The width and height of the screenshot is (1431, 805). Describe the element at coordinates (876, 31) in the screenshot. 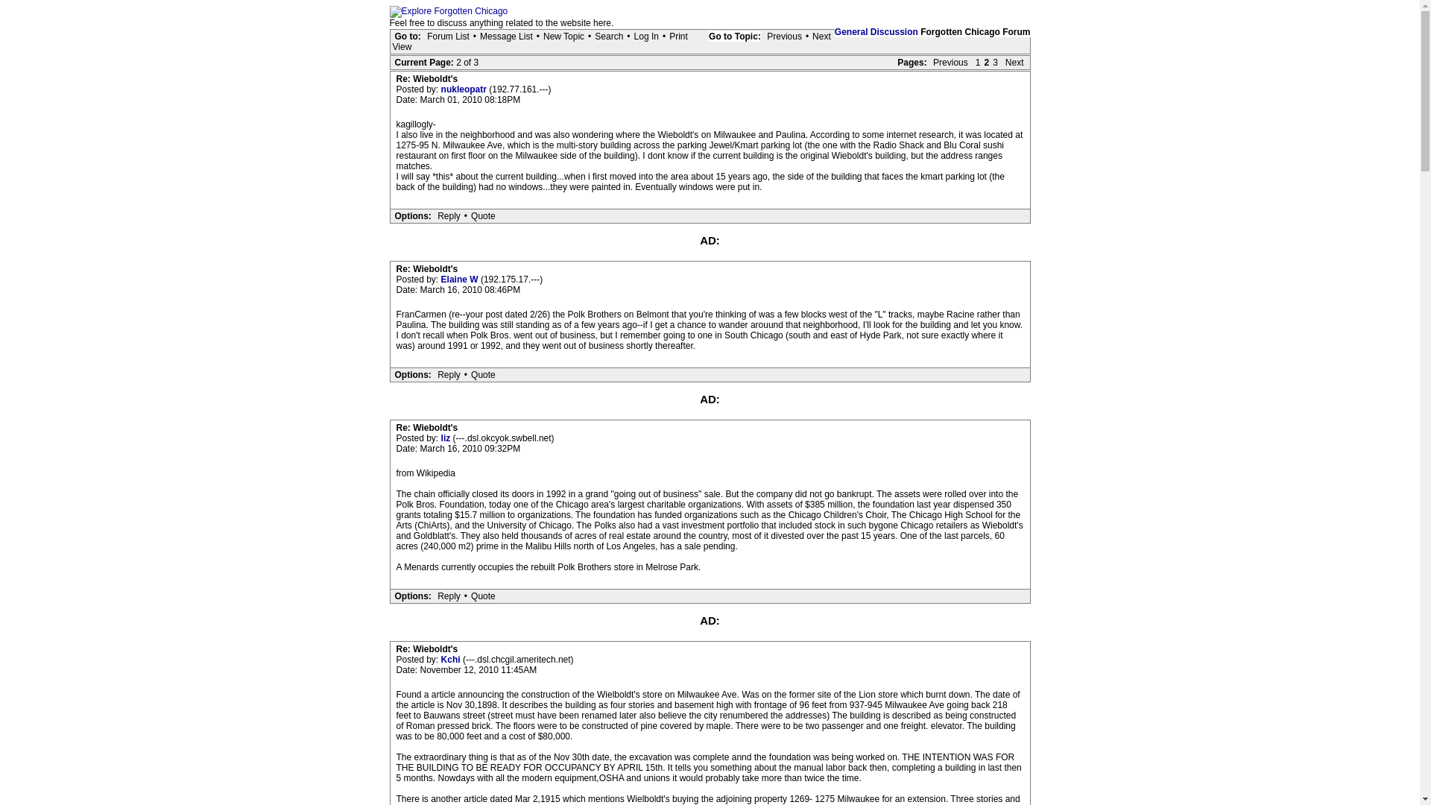

I see `General Discussion` at that location.